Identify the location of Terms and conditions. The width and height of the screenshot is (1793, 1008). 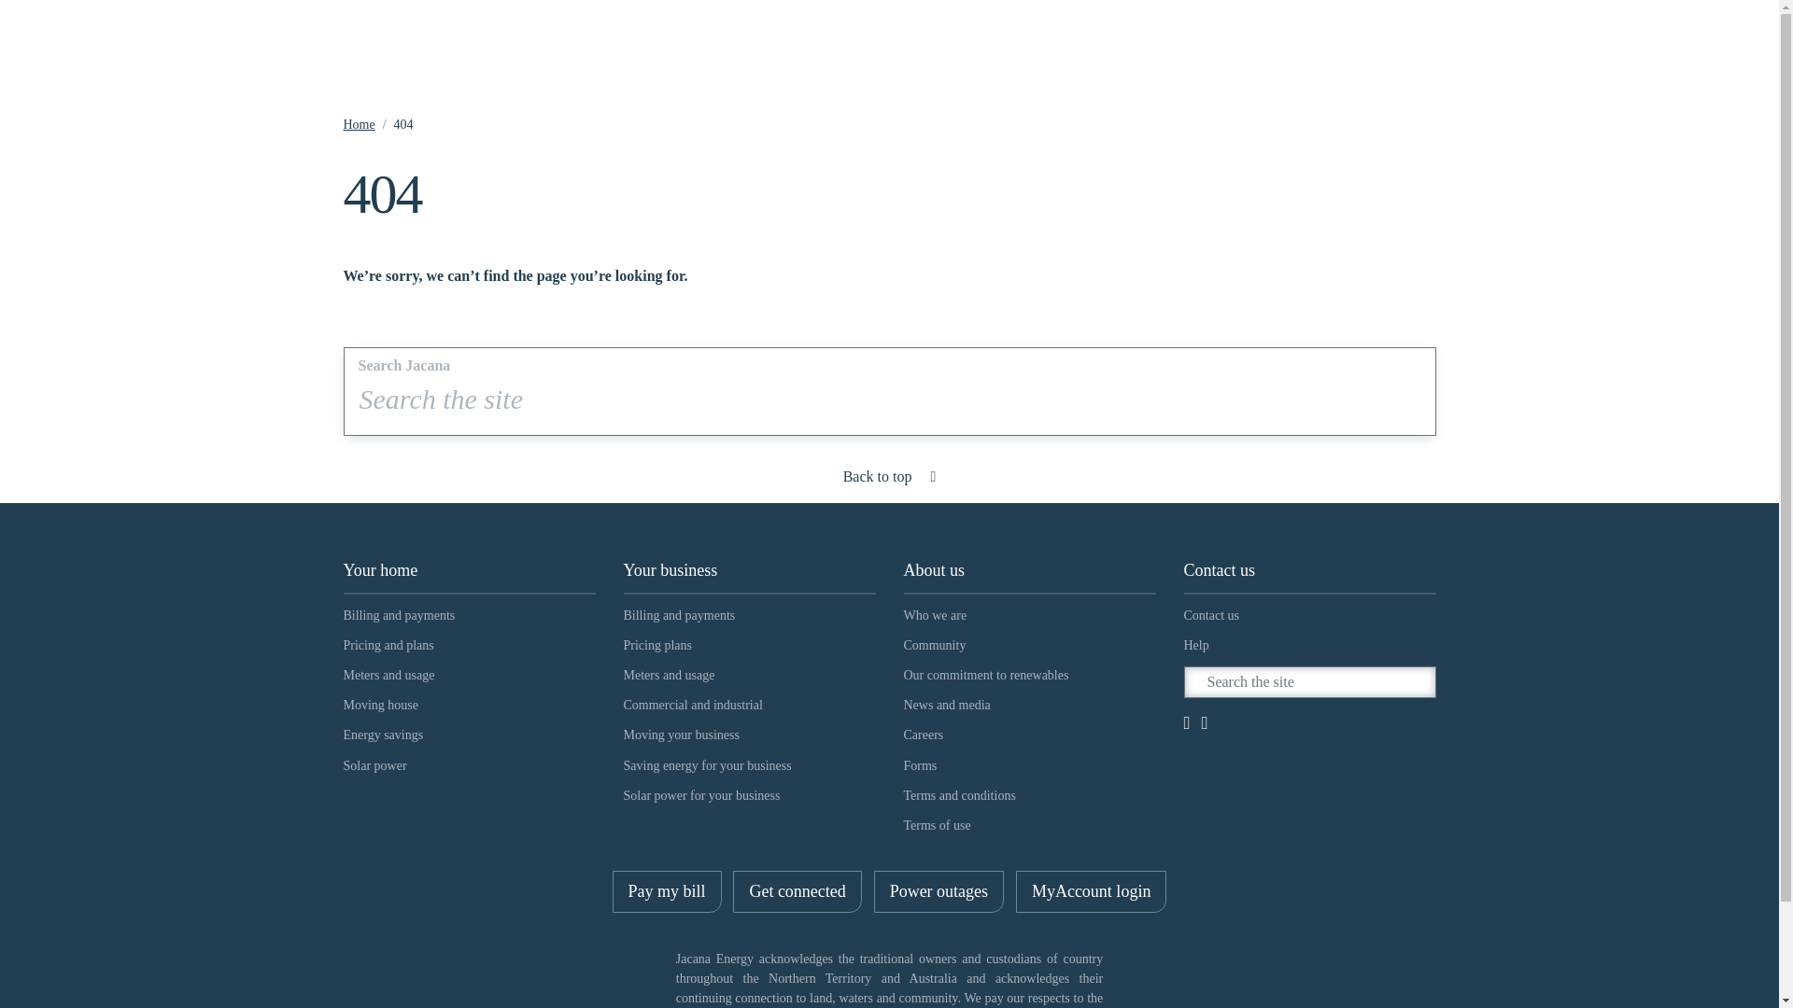
(1030, 798).